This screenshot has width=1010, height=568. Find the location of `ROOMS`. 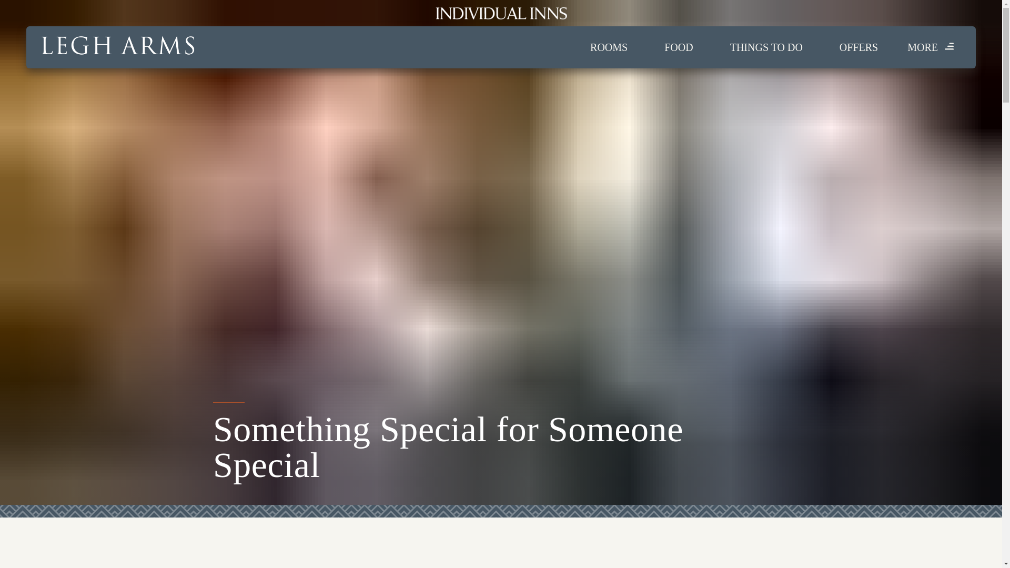

ROOMS is located at coordinates (609, 47).